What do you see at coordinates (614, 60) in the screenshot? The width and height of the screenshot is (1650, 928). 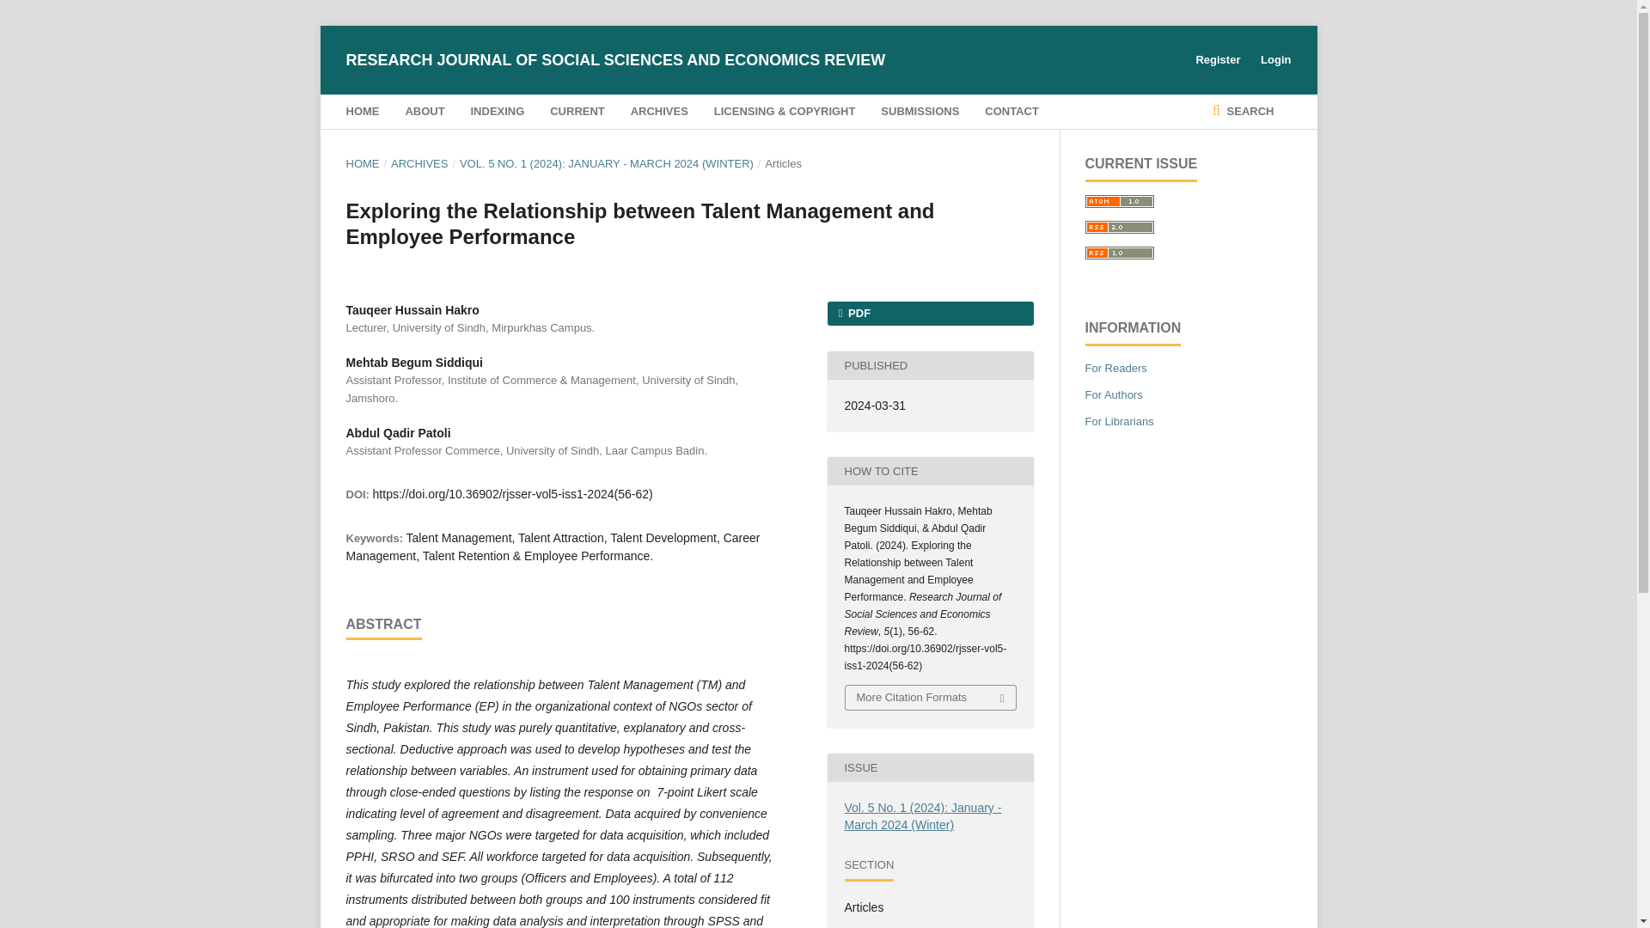 I see `RESEARCH JOURNAL OF SOCIAL SCIENCES AND ECONOMICS REVIEW` at bounding box center [614, 60].